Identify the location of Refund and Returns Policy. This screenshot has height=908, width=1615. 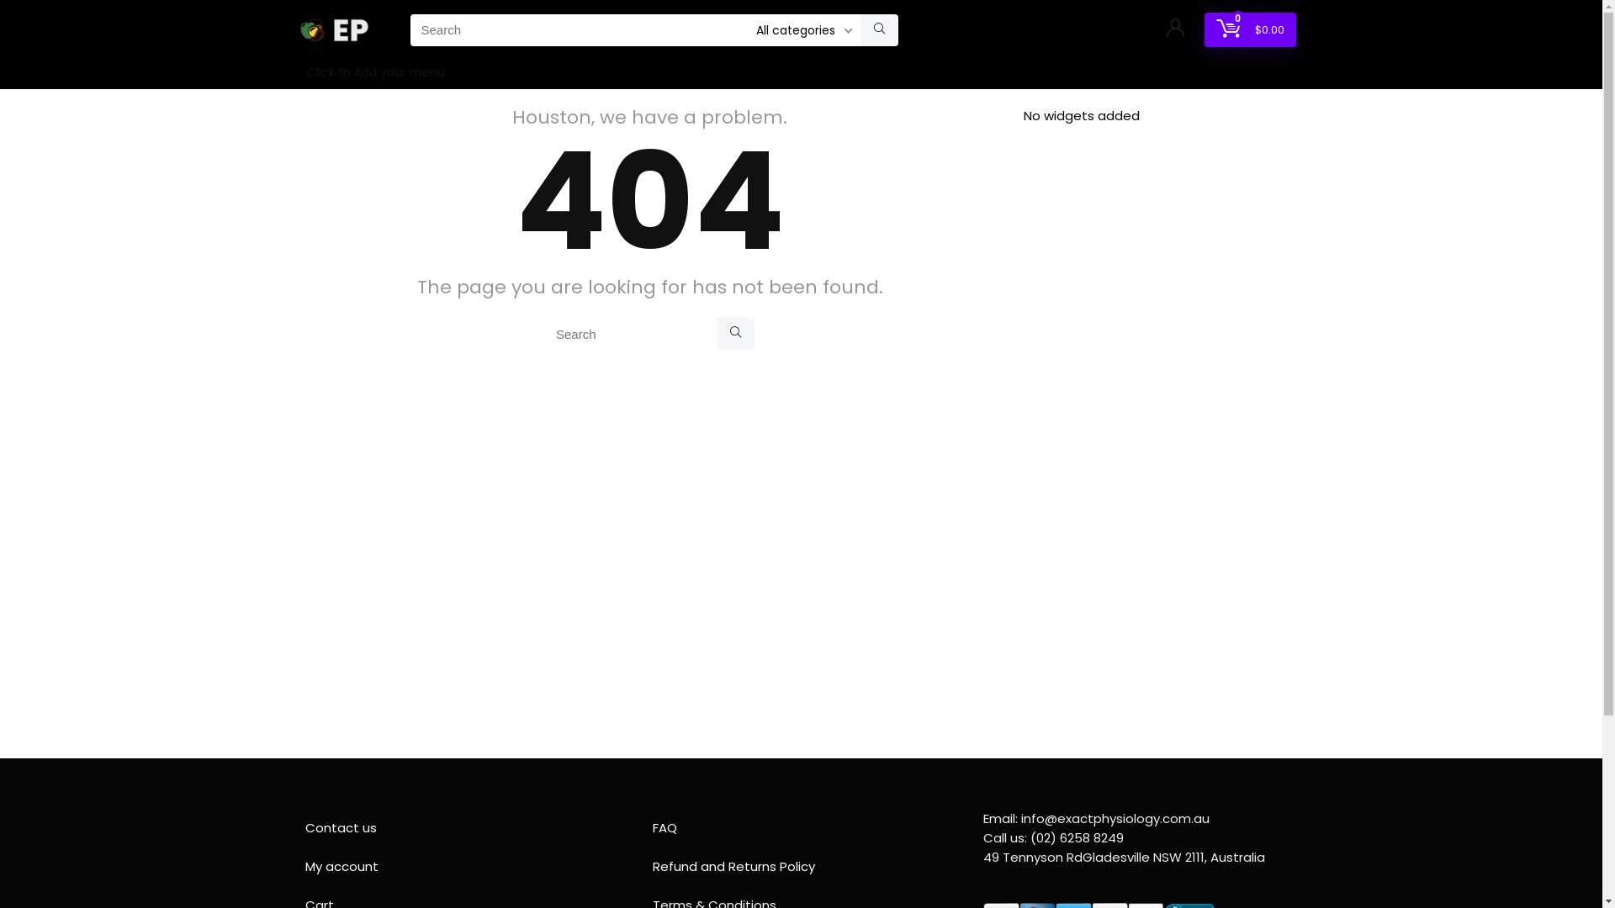
(801, 867).